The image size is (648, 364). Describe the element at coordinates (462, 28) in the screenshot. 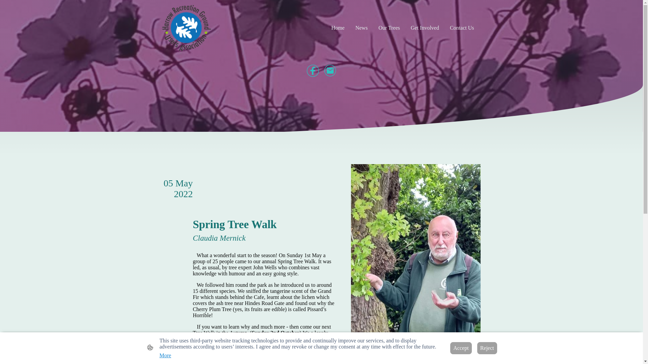

I see `Contact Us` at that location.